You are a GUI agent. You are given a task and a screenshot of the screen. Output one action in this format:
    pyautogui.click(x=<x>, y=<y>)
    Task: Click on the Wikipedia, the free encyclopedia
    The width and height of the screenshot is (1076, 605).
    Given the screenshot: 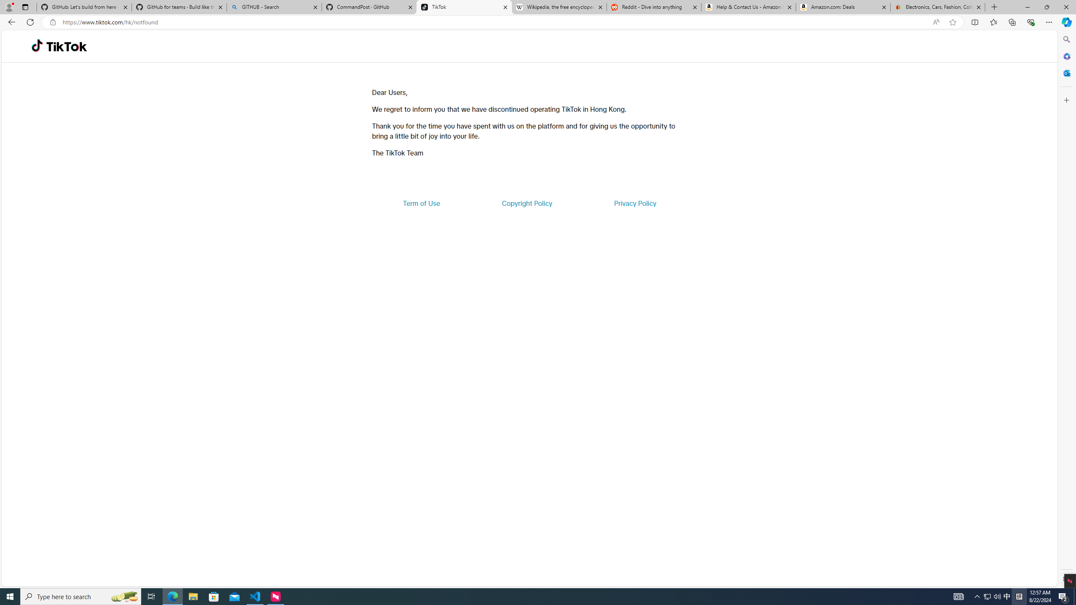 What is the action you would take?
    pyautogui.click(x=559, y=7)
    